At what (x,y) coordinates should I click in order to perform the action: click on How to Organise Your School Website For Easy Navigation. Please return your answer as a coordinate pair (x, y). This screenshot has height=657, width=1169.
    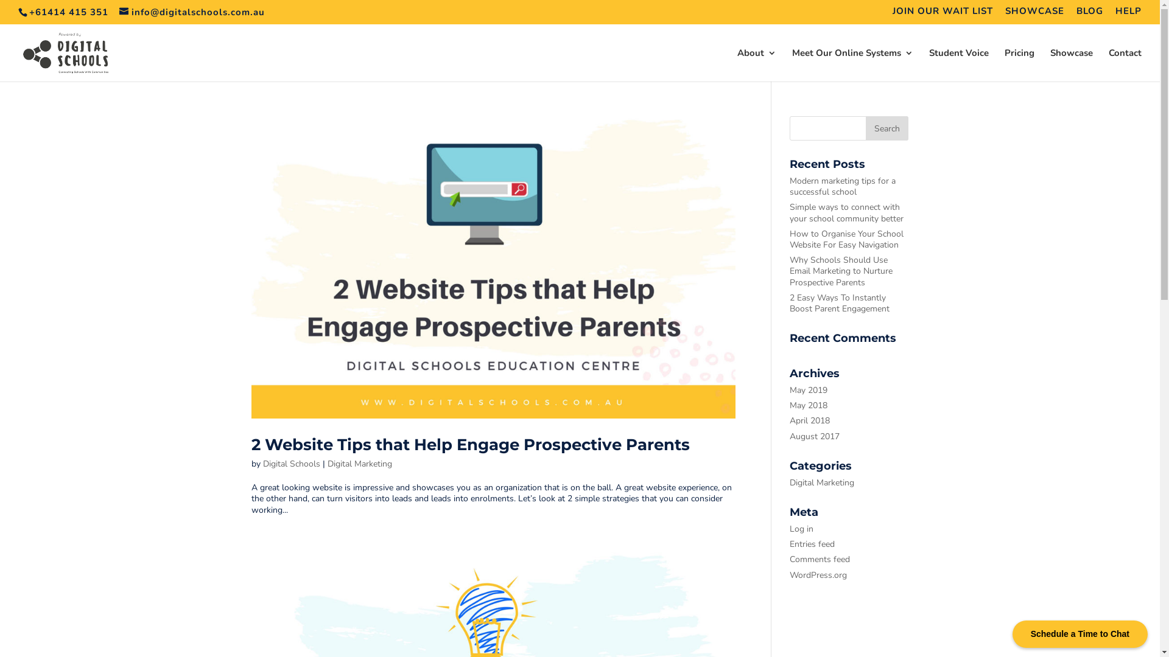
    Looking at the image, I should click on (846, 240).